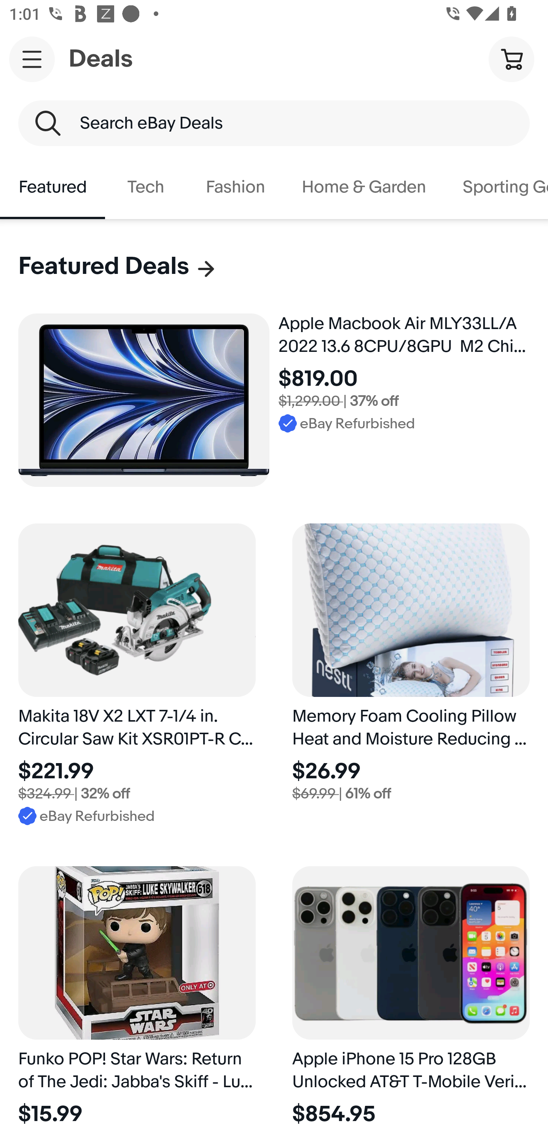 The height and width of the screenshot is (1126, 548). What do you see at coordinates (511, 59) in the screenshot?
I see `Cart button shopping cart` at bounding box center [511, 59].